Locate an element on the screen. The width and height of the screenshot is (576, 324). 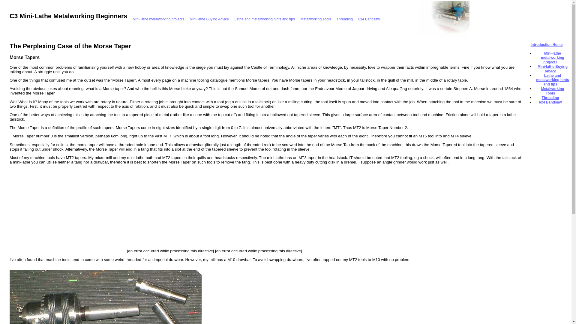
6x4 Bandsaw is located at coordinates (550, 102).